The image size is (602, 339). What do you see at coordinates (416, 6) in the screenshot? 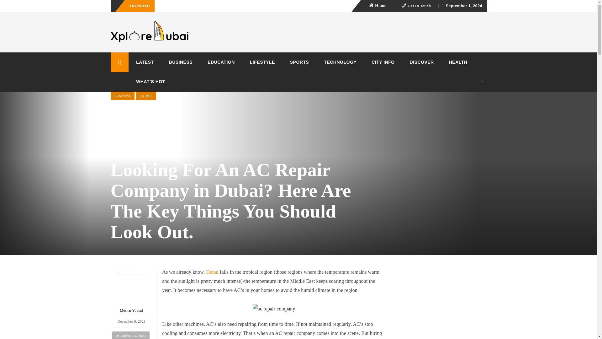
I see `Get In Touch` at bounding box center [416, 6].